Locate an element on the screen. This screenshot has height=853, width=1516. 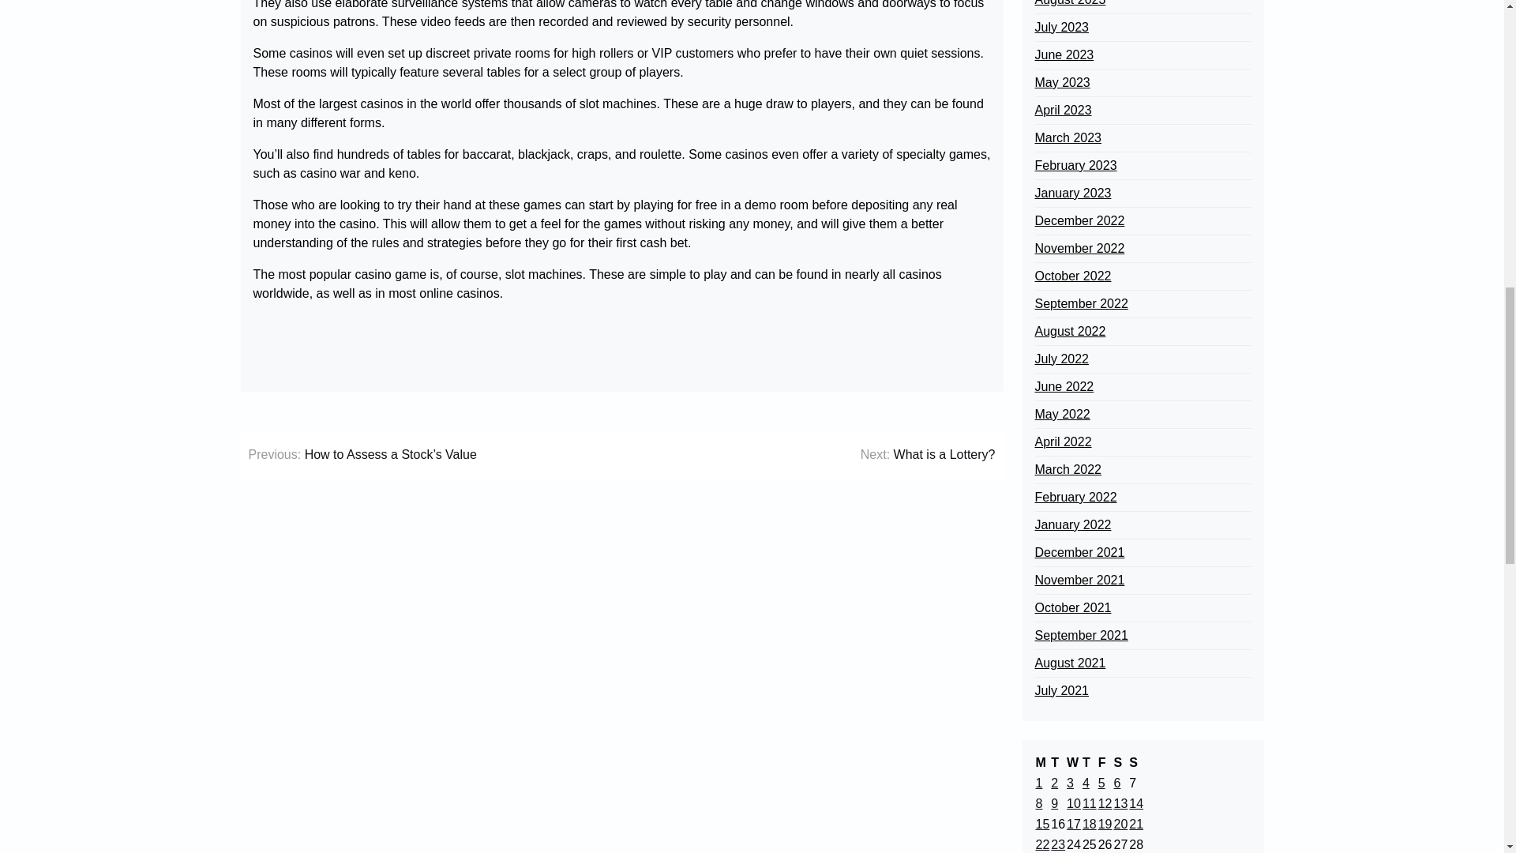
July 2023 is located at coordinates (1061, 27).